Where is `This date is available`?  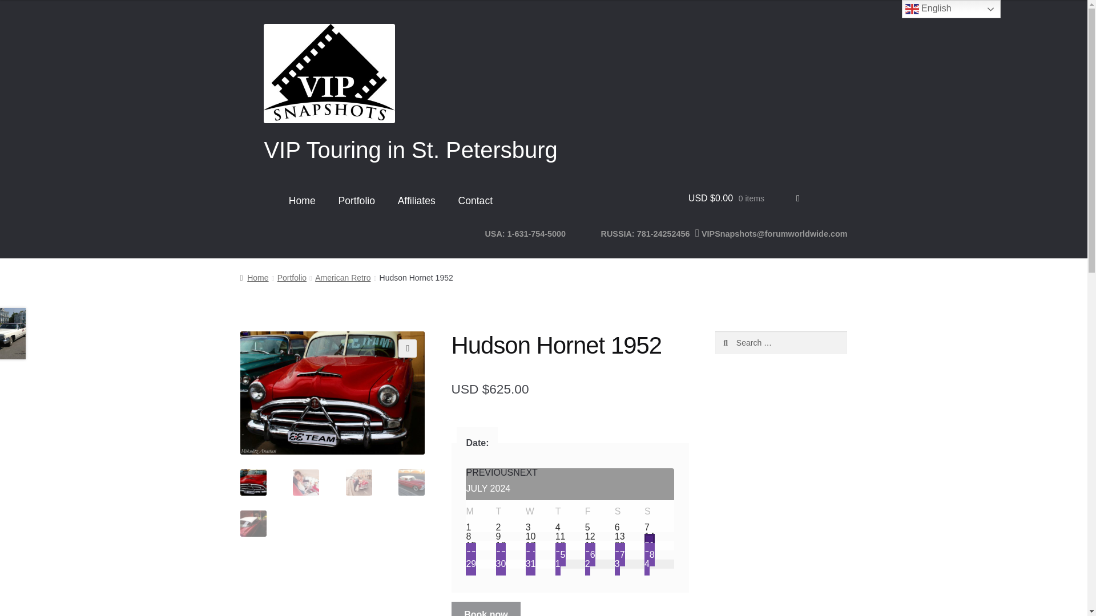
This date is available is located at coordinates (481, 527).